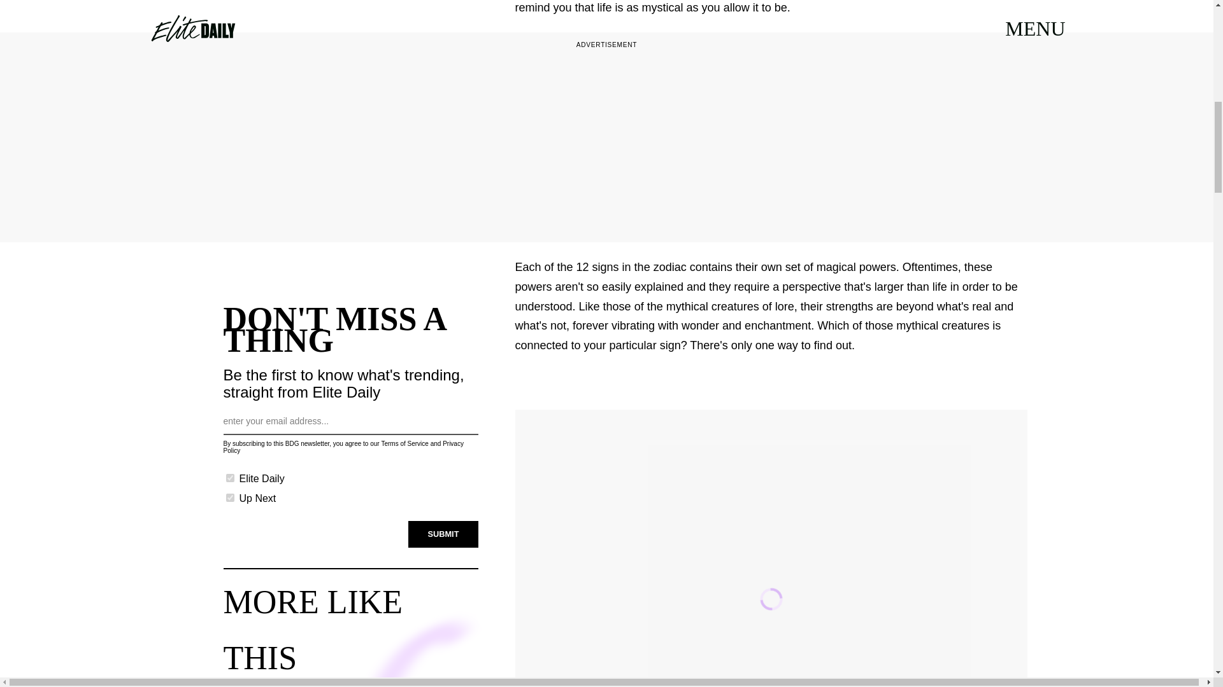 This screenshot has height=687, width=1223. What do you see at coordinates (404, 444) in the screenshot?
I see `Terms of Service` at bounding box center [404, 444].